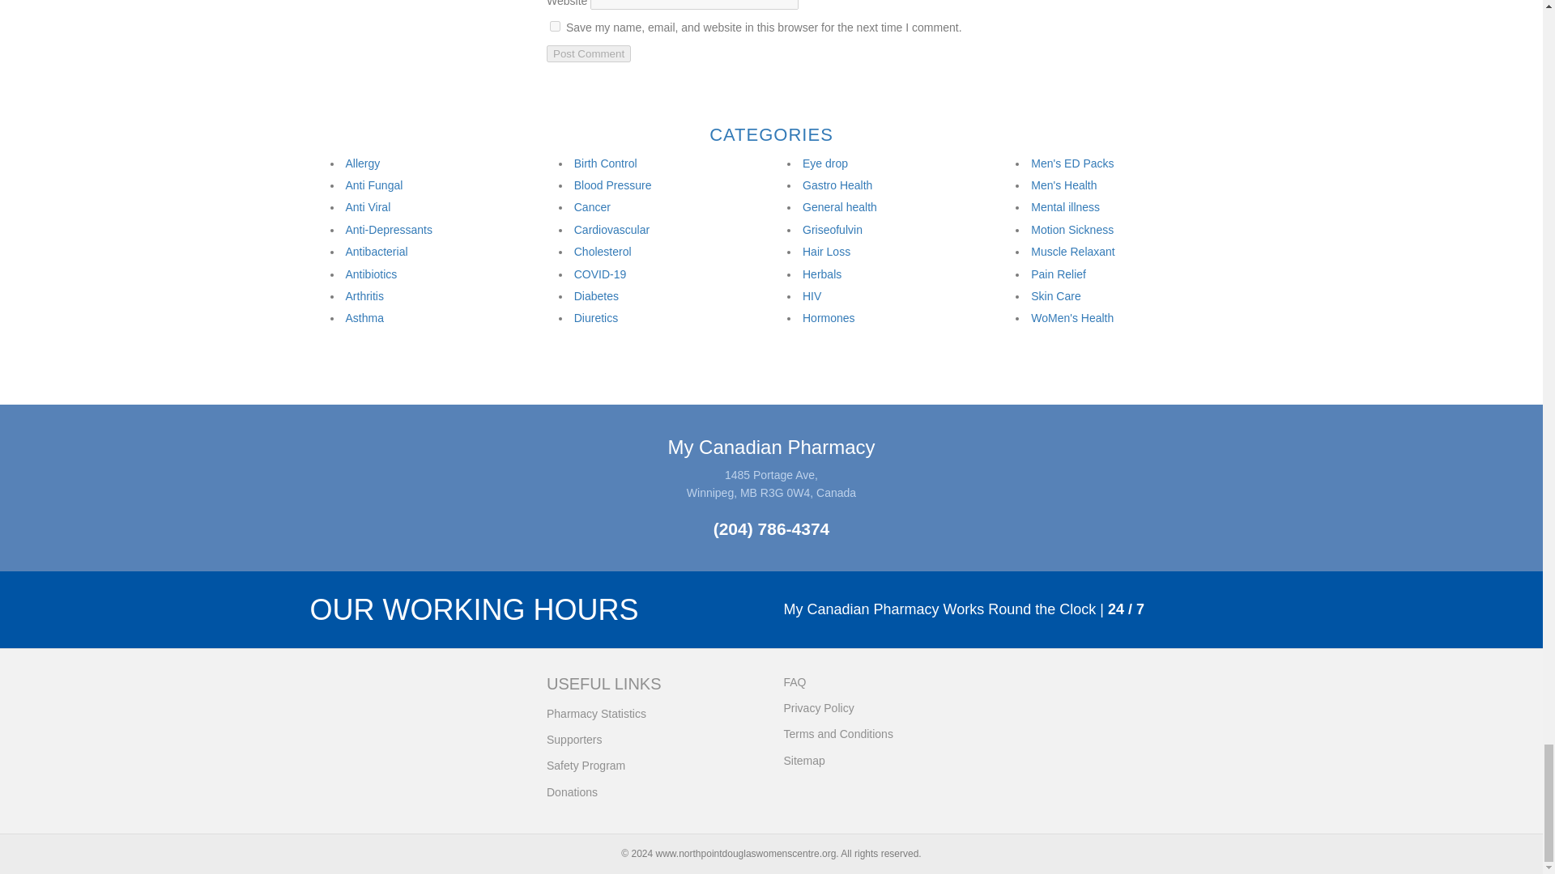  I want to click on yes, so click(555, 26).